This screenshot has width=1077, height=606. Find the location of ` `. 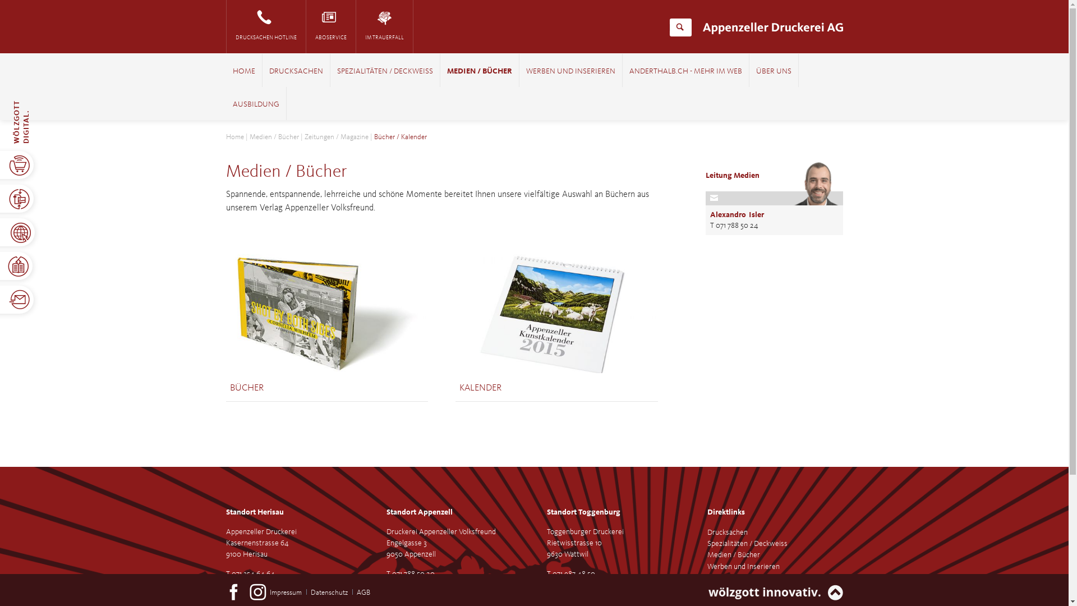

  is located at coordinates (370, 587).